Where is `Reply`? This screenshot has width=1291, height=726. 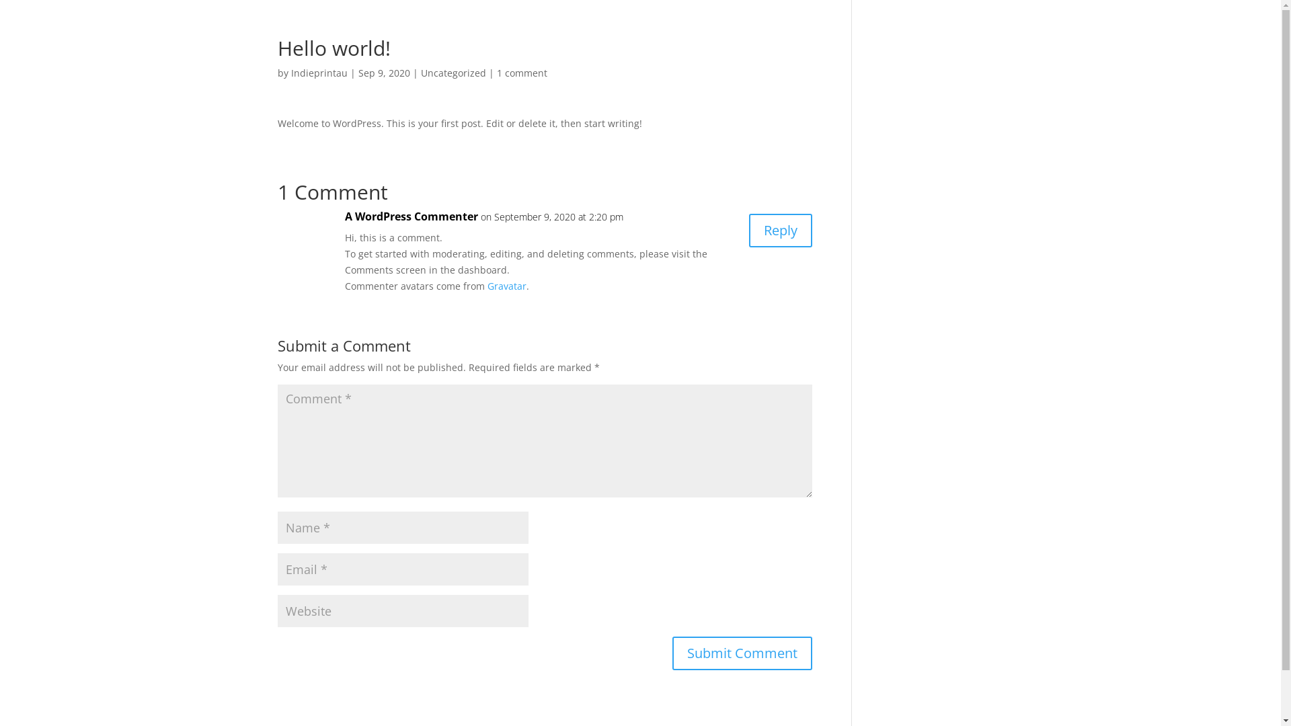
Reply is located at coordinates (781, 231).